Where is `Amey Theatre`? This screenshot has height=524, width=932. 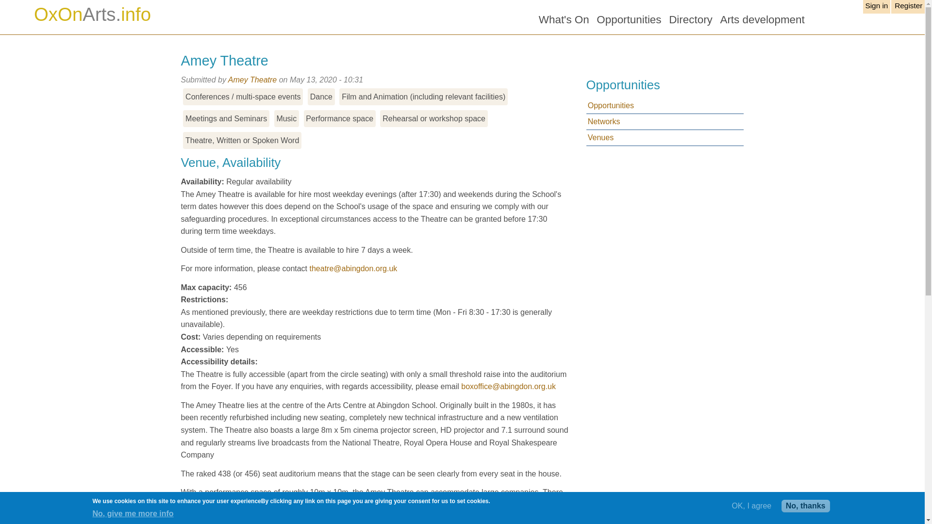 Amey Theatre is located at coordinates (252, 80).